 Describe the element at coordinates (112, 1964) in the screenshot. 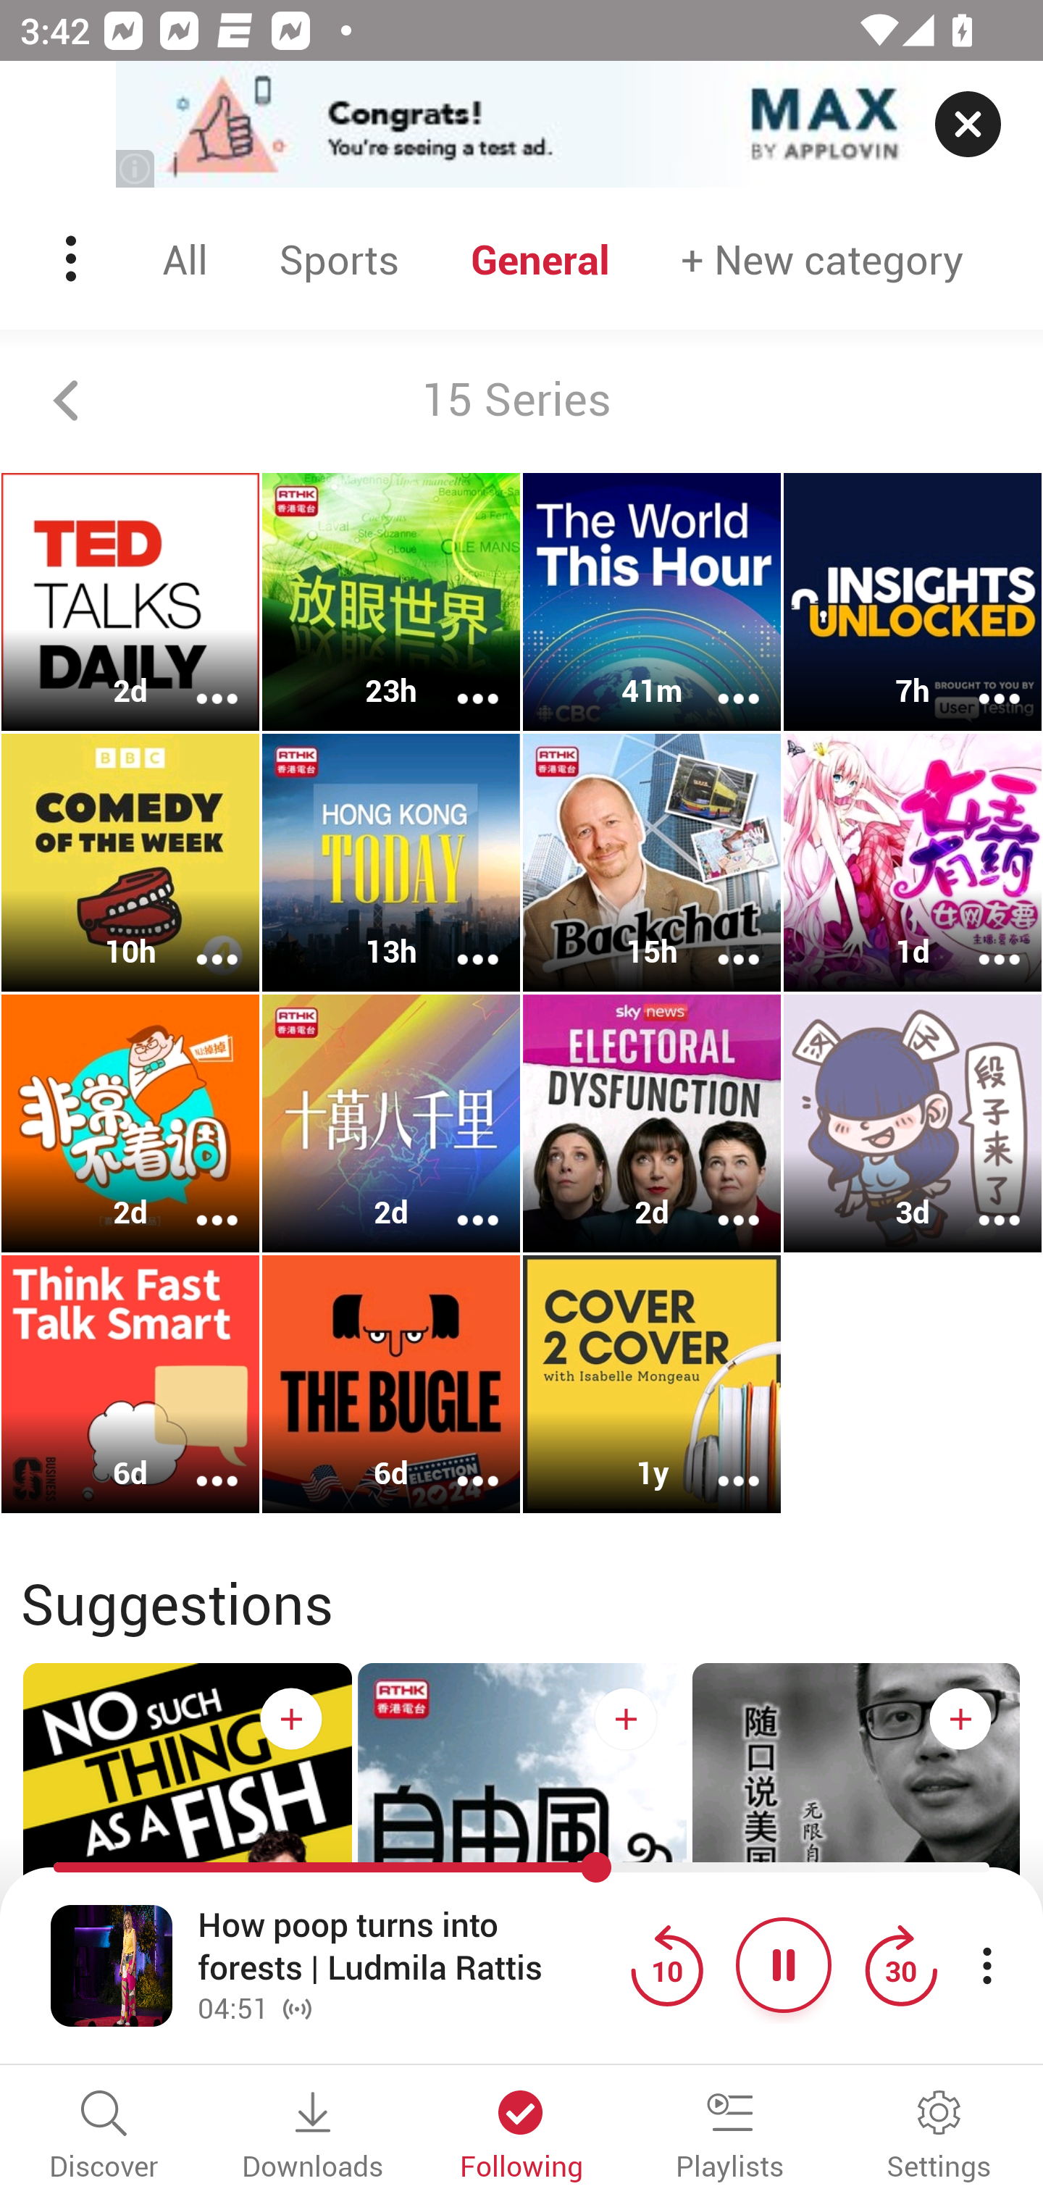

I see `Open fullscreen player` at that location.